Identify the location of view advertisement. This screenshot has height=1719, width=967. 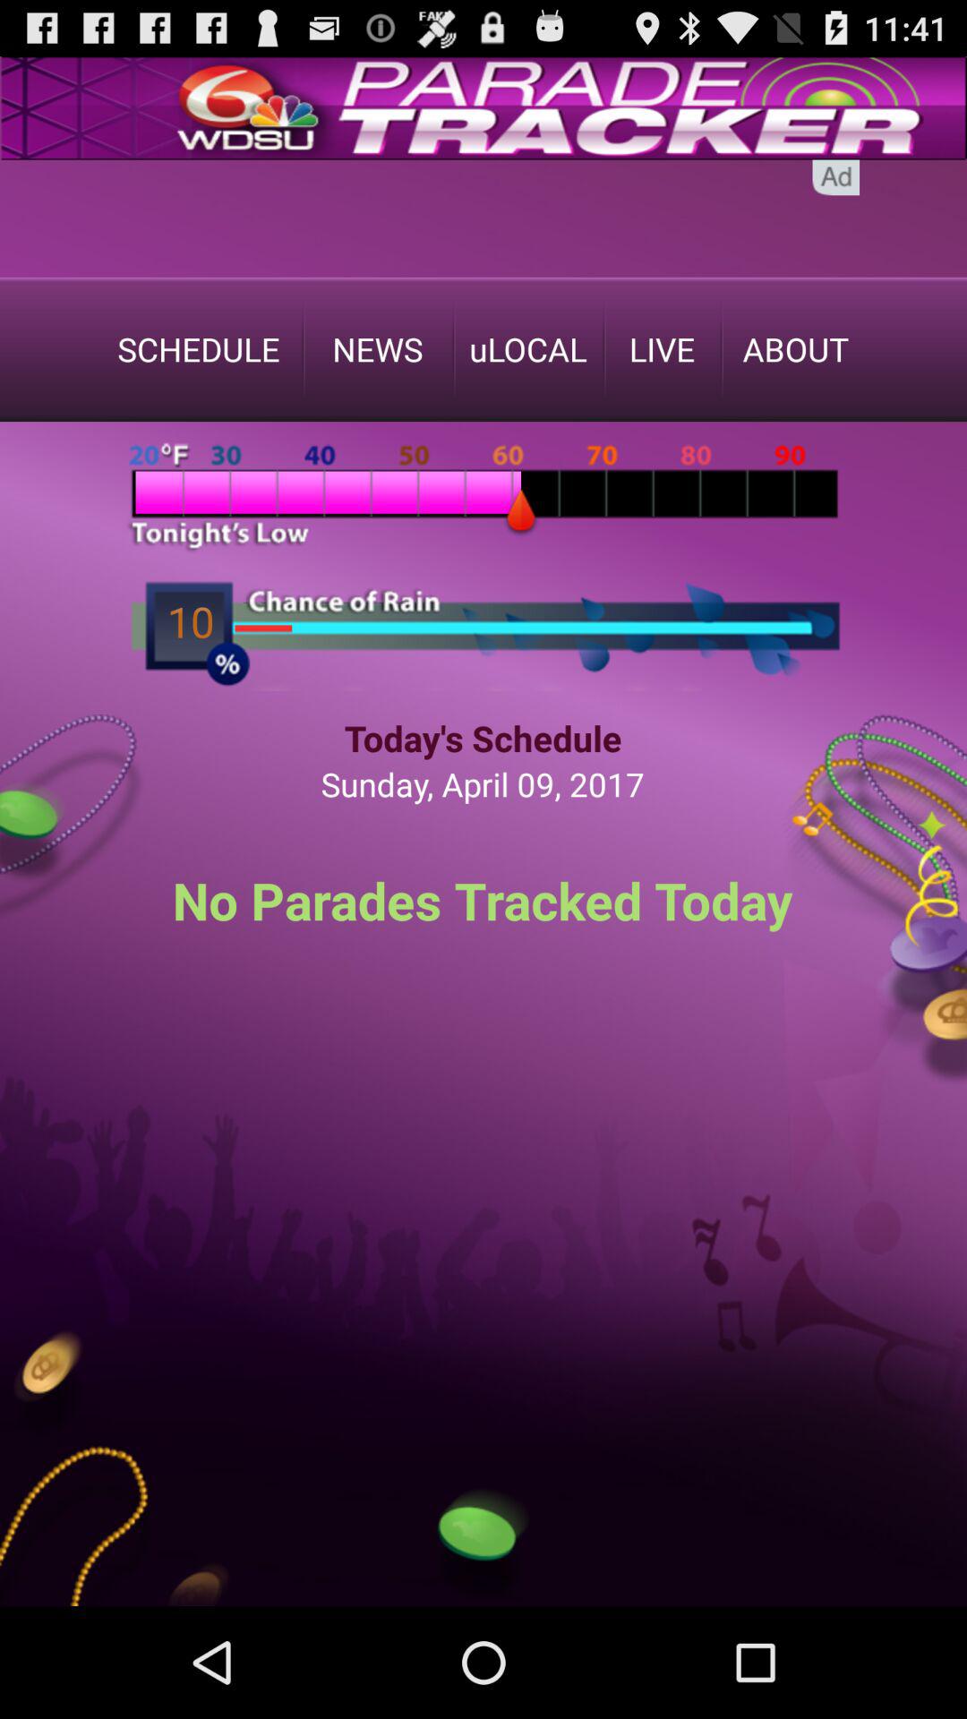
(483, 218).